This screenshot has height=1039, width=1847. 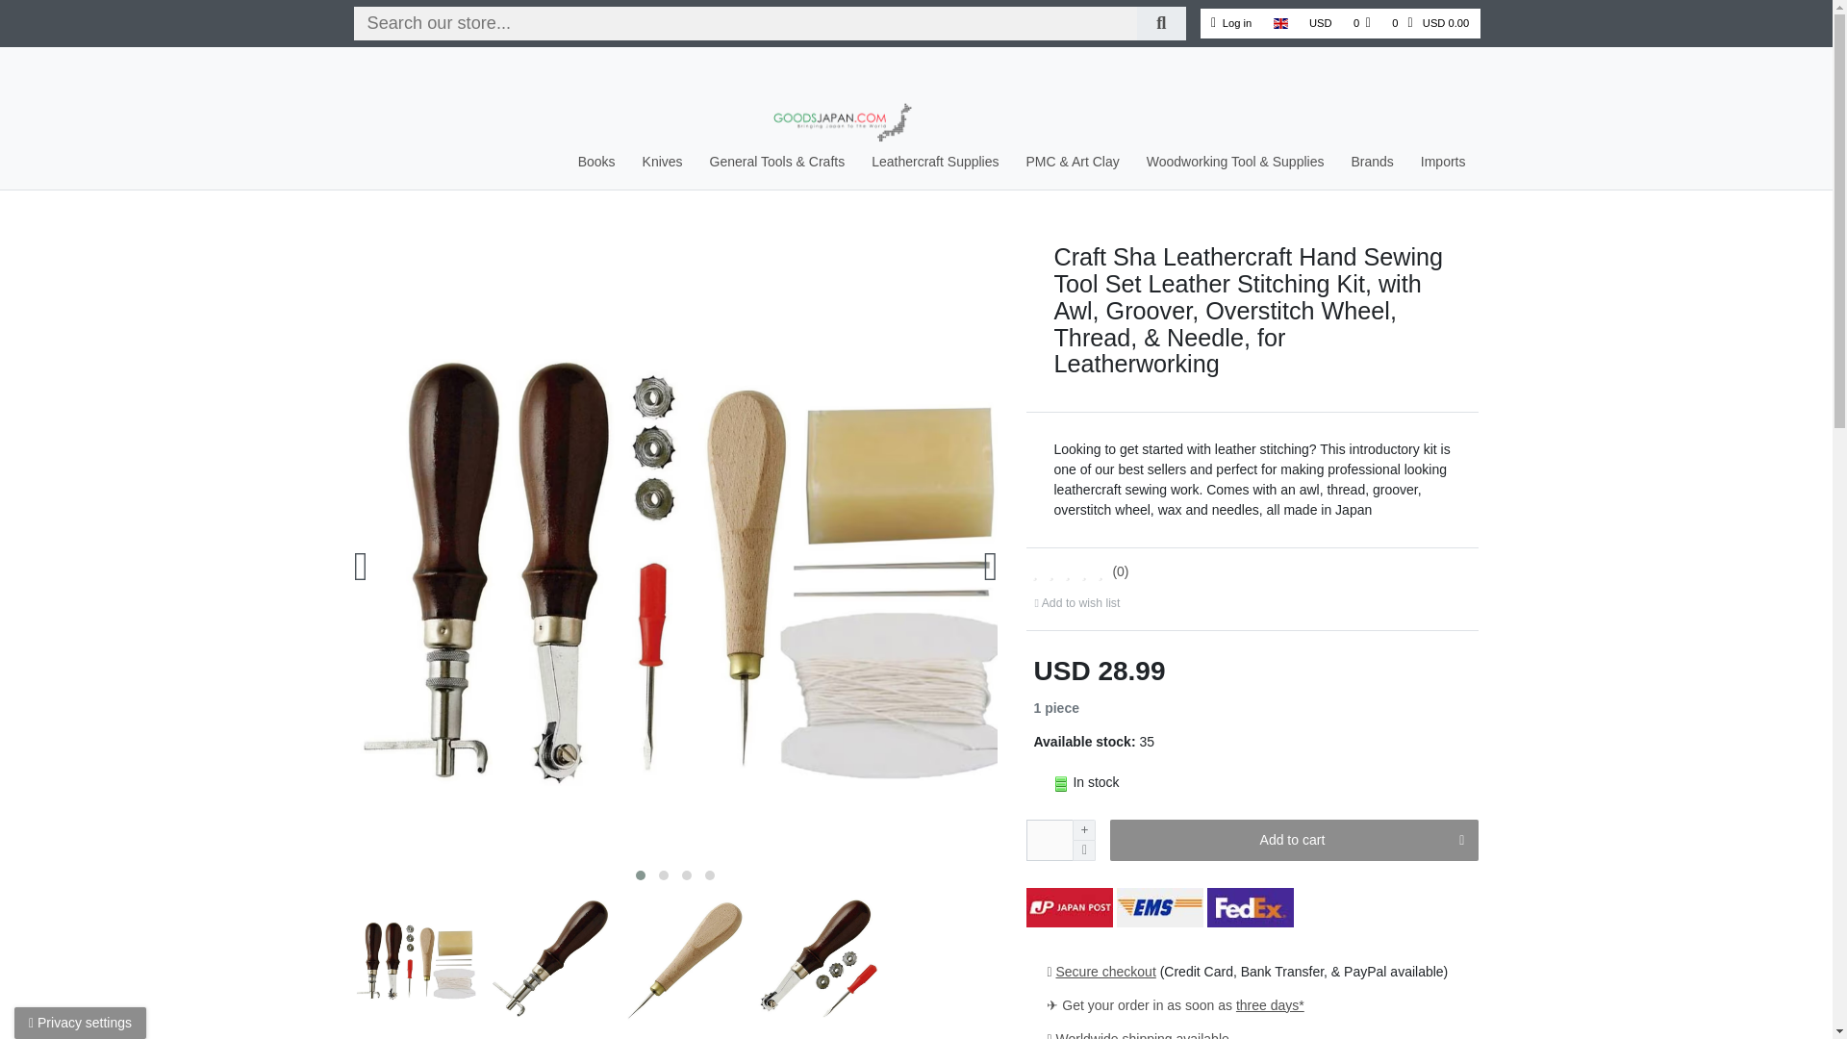 What do you see at coordinates (1320, 23) in the screenshot?
I see `USD` at bounding box center [1320, 23].